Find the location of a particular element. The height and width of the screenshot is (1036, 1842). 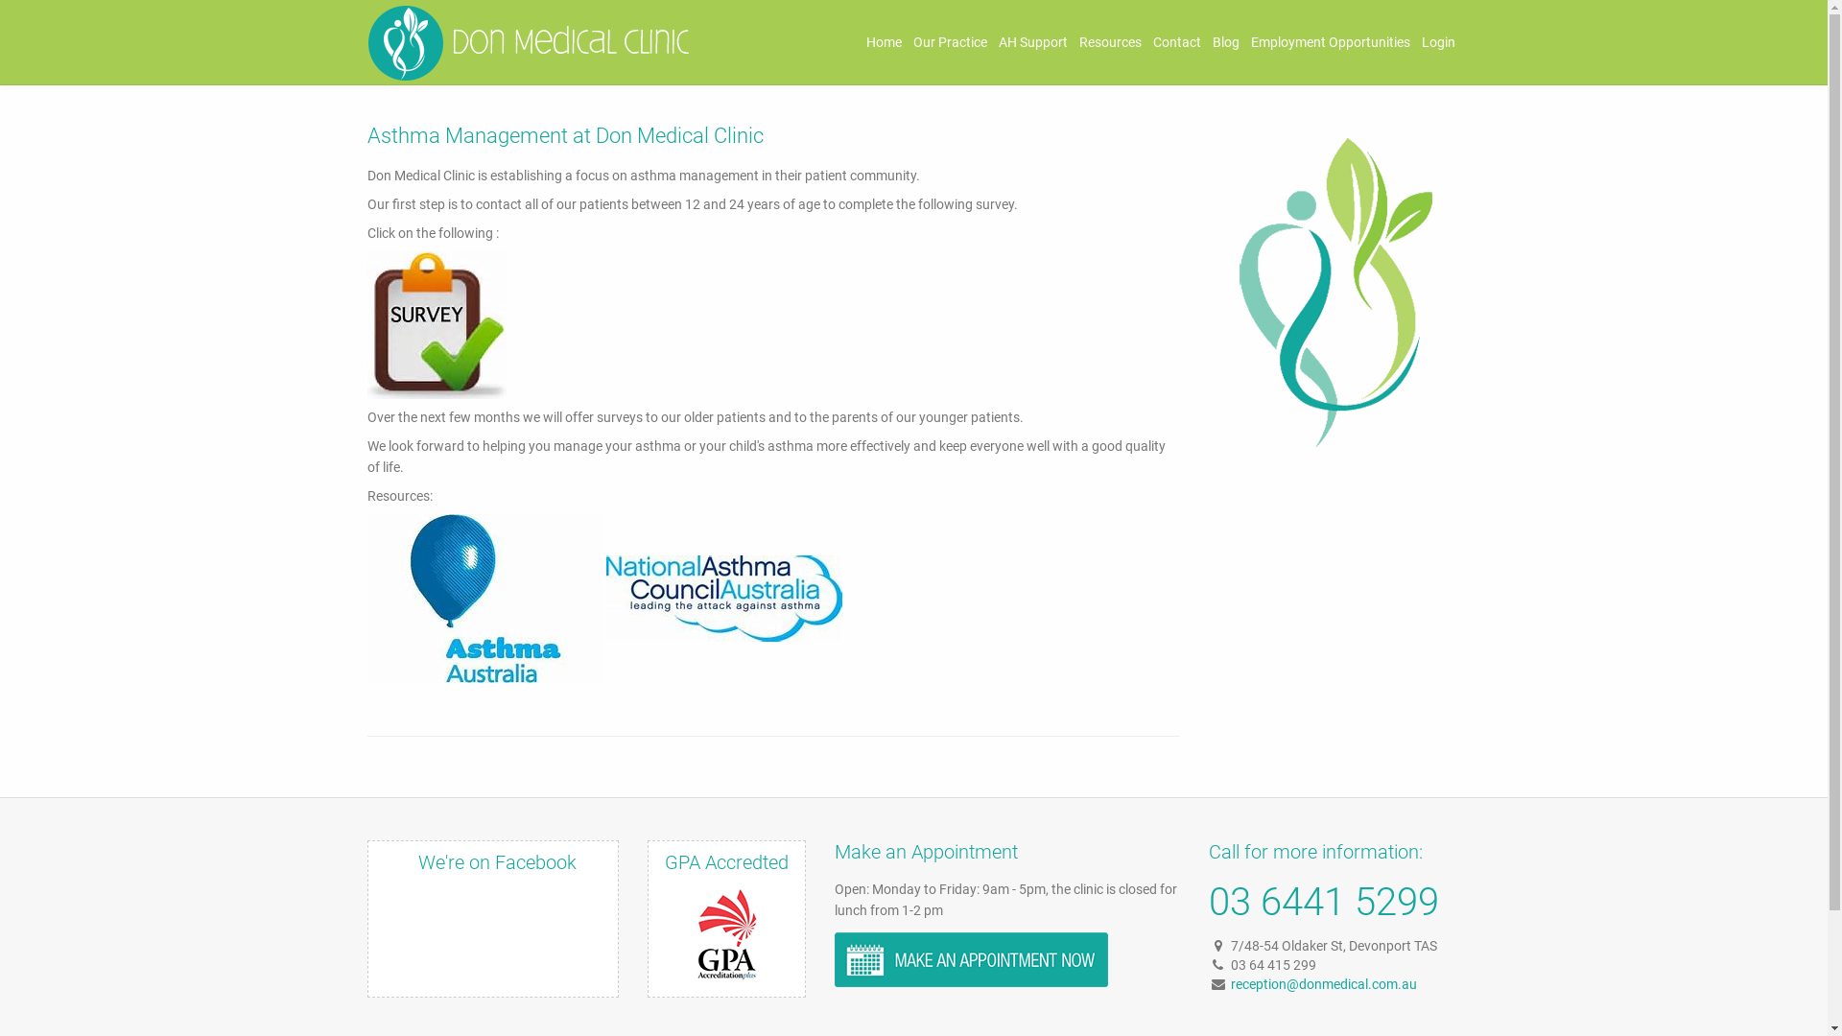

Blog is located at coordinates (1226, 42).